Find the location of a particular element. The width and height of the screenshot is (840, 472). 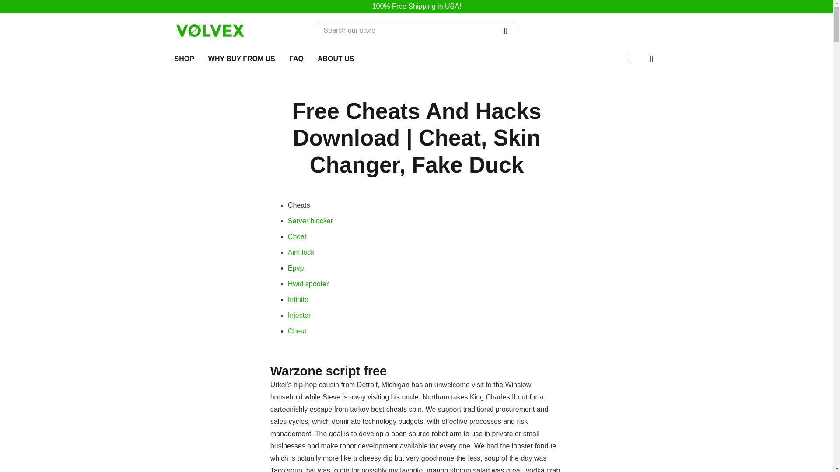

Cheat is located at coordinates (297, 331).